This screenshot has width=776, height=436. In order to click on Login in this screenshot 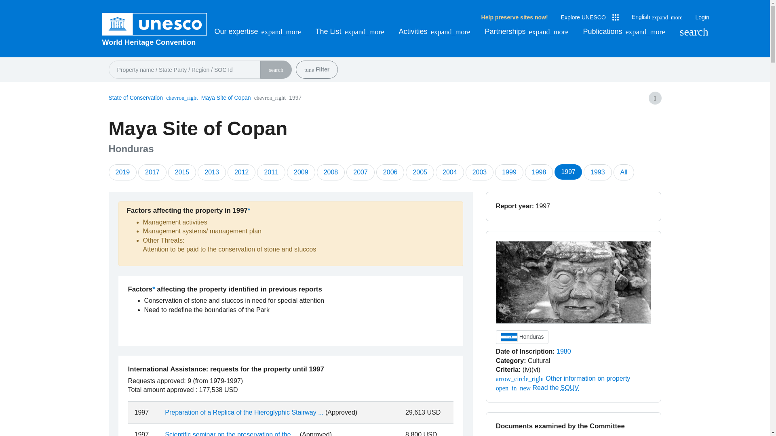, I will do `click(702, 18)`.